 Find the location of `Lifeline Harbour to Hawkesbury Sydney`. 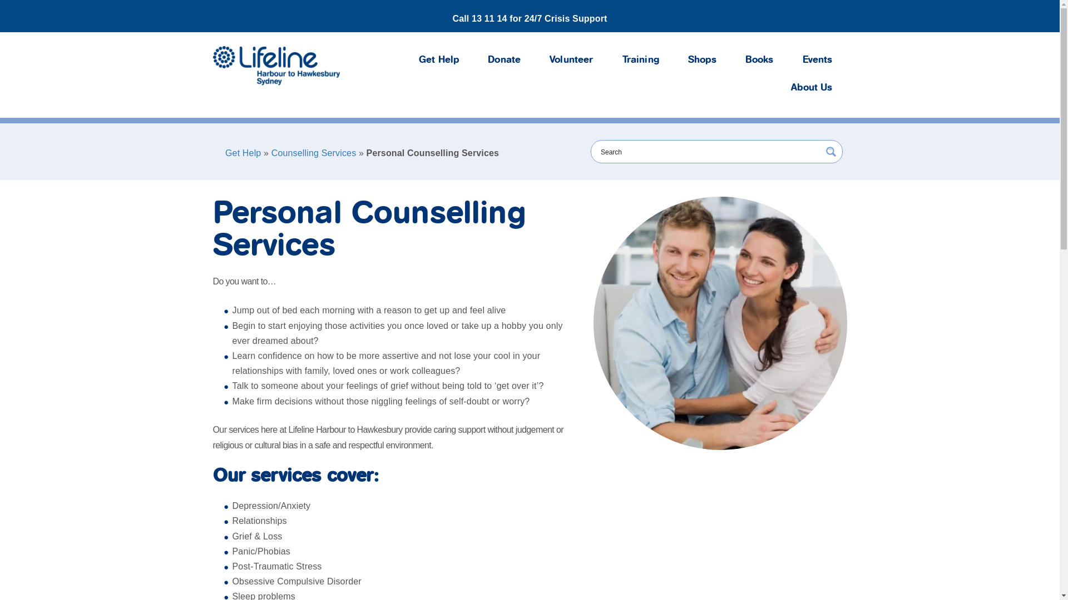

Lifeline Harbour to Hawkesbury Sydney is located at coordinates (276, 66).